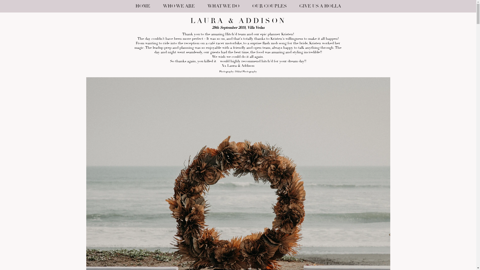 The width and height of the screenshot is (480, 270). Describe the element at coordinates (179, 6) in the screenshot. I see `WHO WE ARE` at that location.